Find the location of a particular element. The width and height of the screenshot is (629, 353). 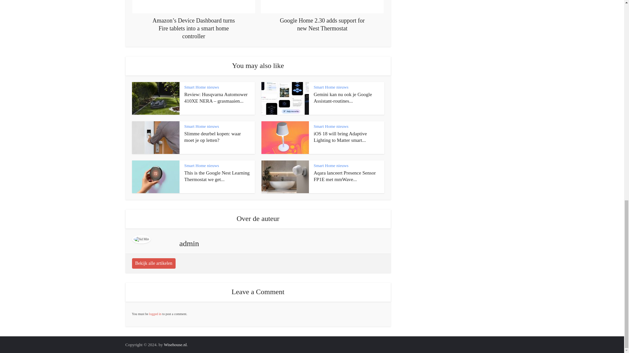

Slimme deurbel kopen: waar moet je op letten? is located at coordinates (212, 137).